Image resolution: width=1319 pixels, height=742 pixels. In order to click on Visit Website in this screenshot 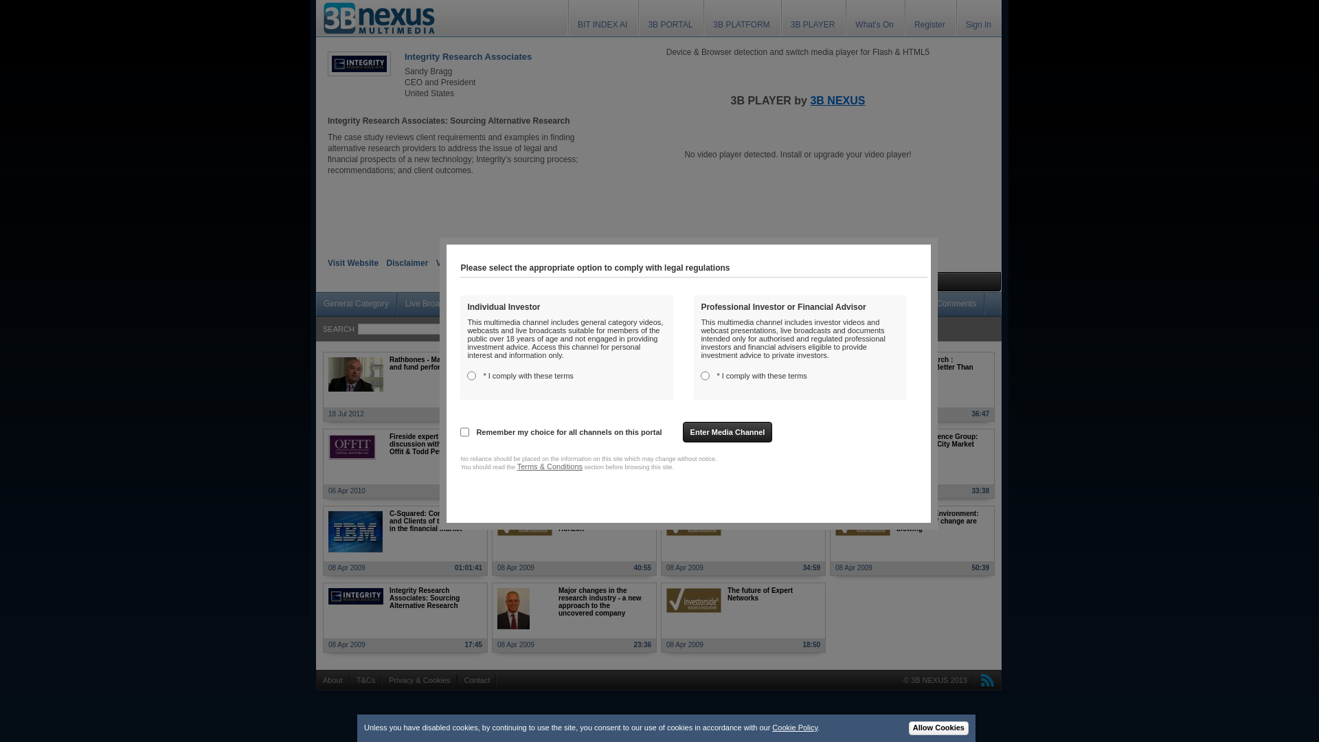, I will do `click(353, 263)`.